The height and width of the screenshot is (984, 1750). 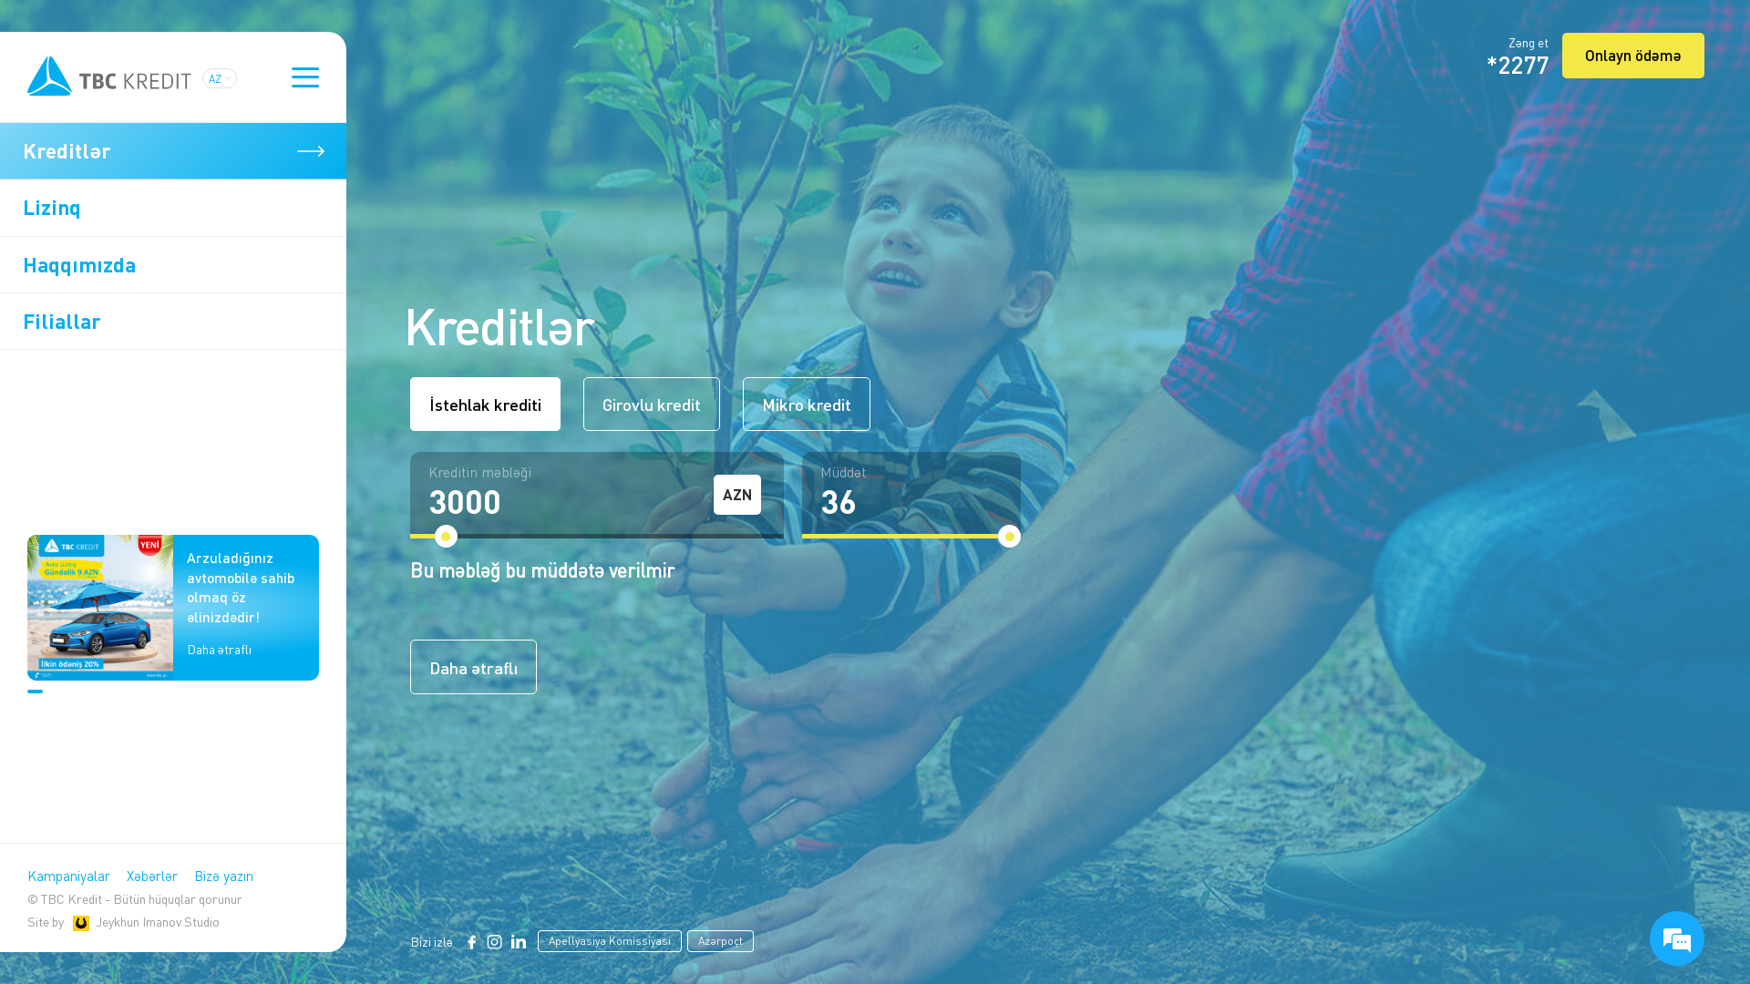 I want to click on Site by Jeykhun Imanov Studio, so click(x=124, y=921).